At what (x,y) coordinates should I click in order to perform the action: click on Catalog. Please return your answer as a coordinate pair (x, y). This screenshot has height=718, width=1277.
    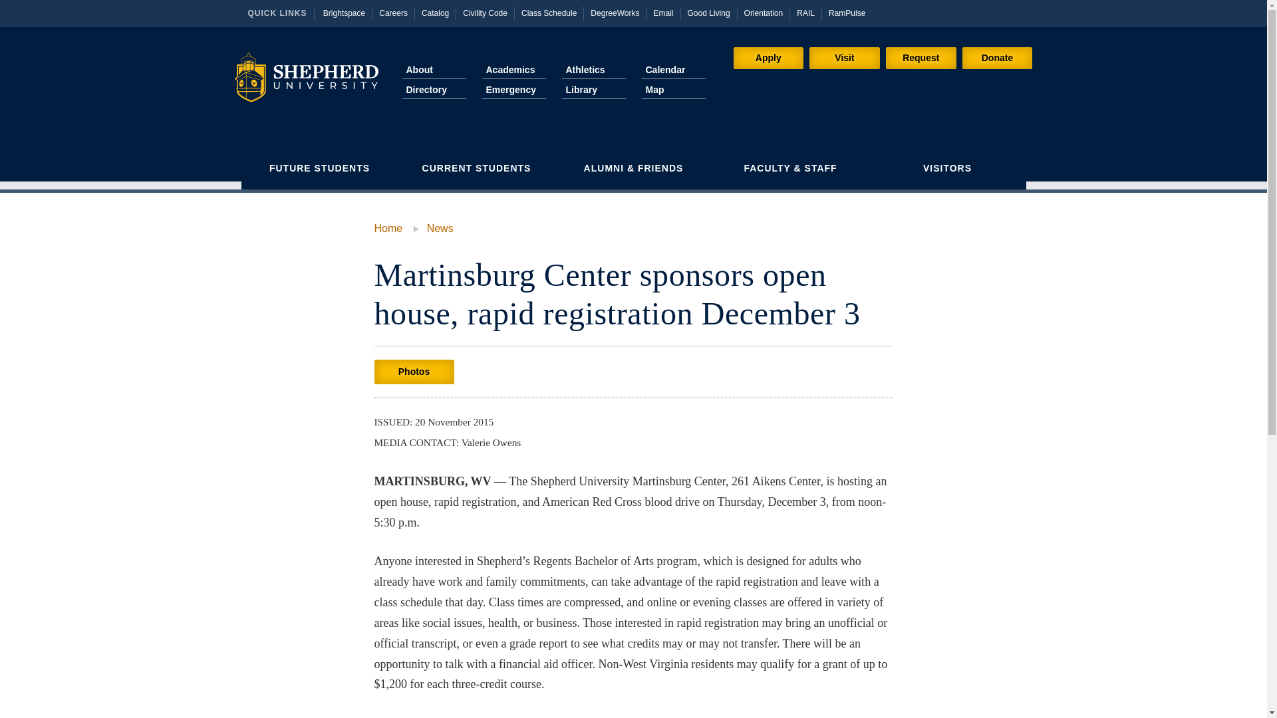
    Looking at the image, I should click on (435, 13).